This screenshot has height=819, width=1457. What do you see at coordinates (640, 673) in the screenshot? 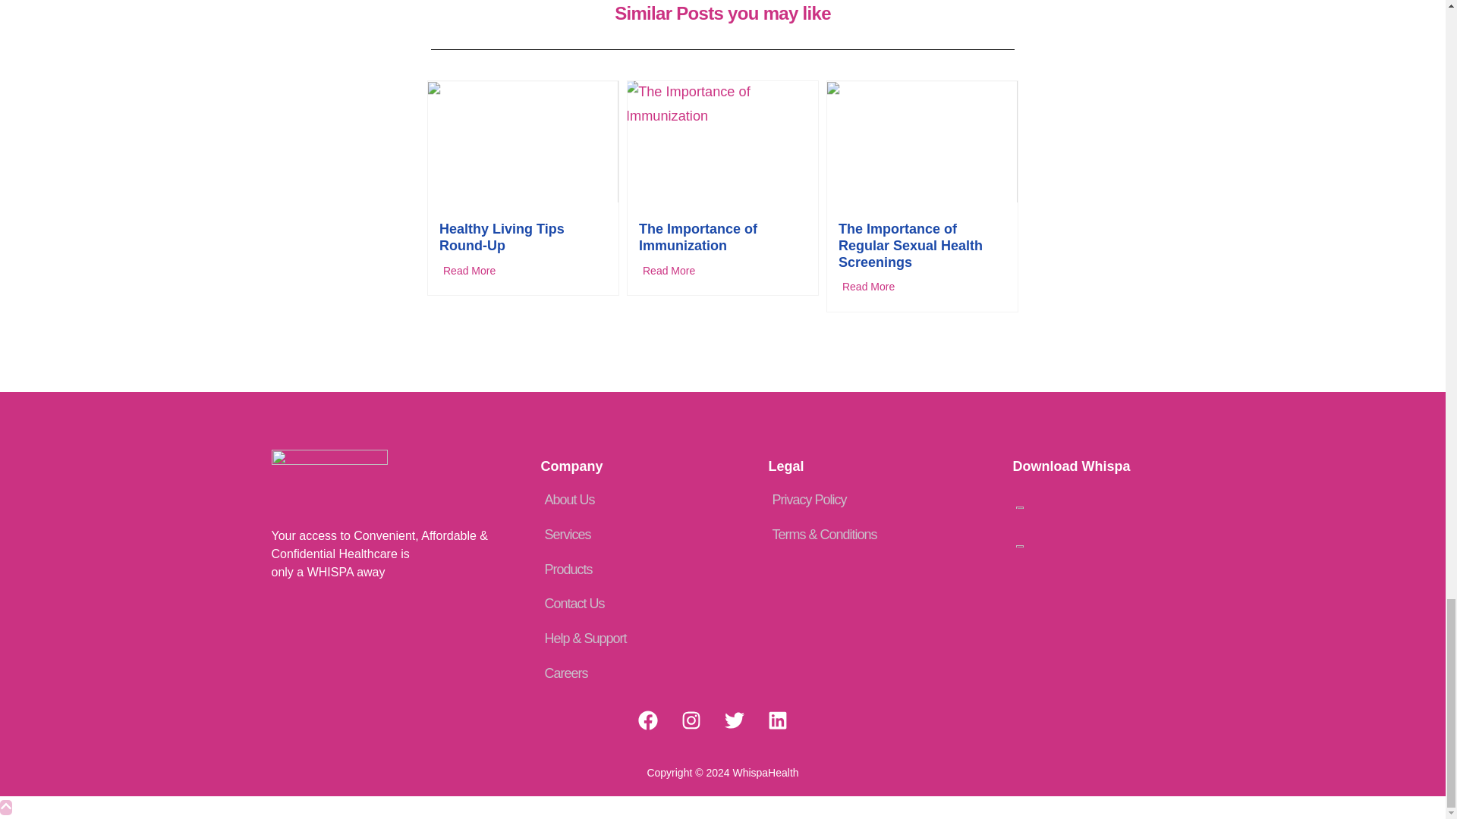
I see `Careers` at bounding box center [640, 673].